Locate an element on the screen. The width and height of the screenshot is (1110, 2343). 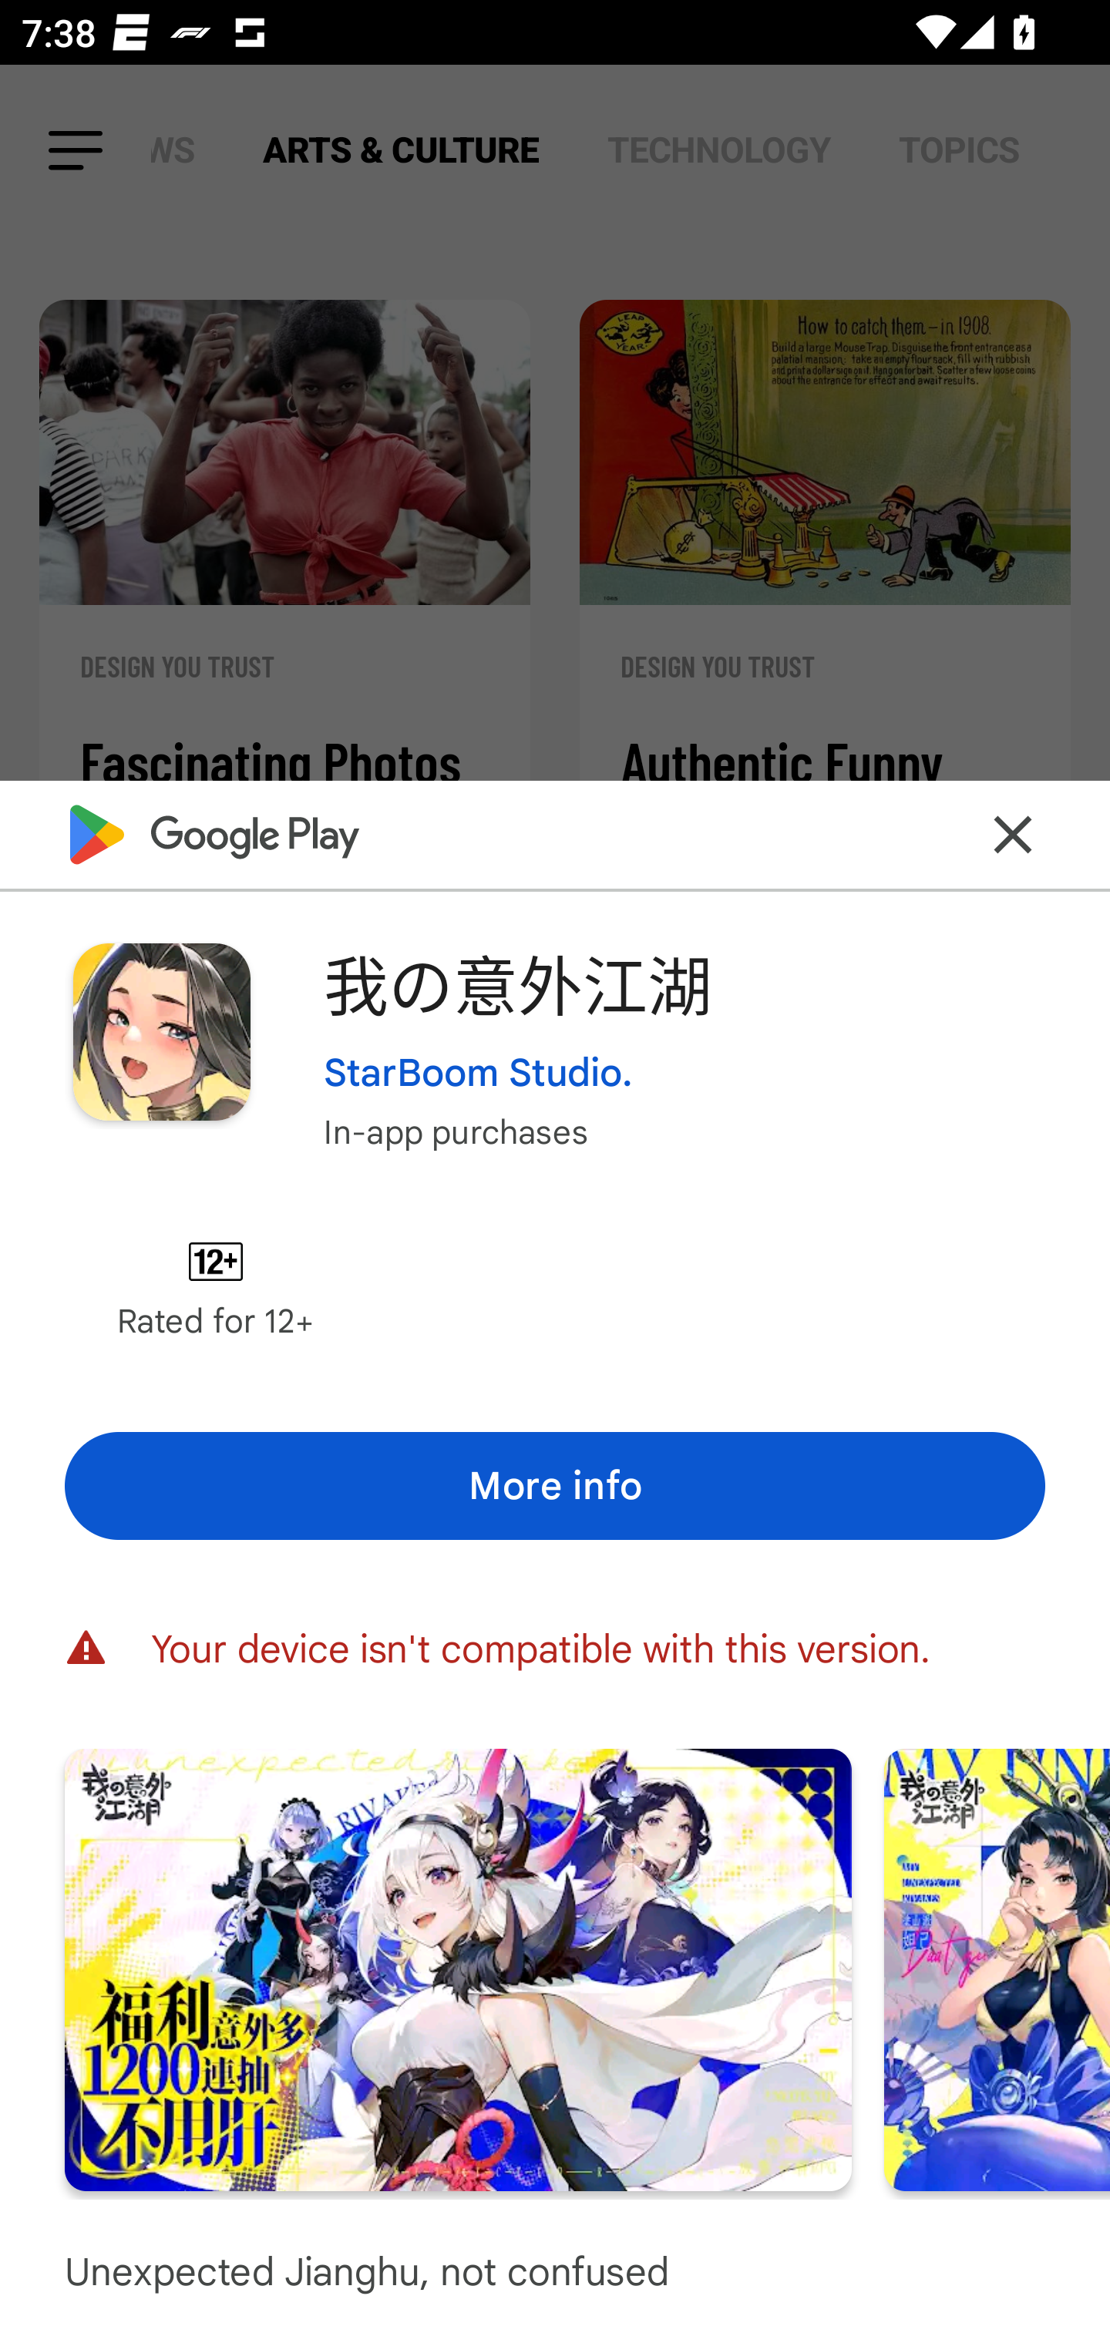
StarBoom Studio. is located at coordinates (479, 1071).